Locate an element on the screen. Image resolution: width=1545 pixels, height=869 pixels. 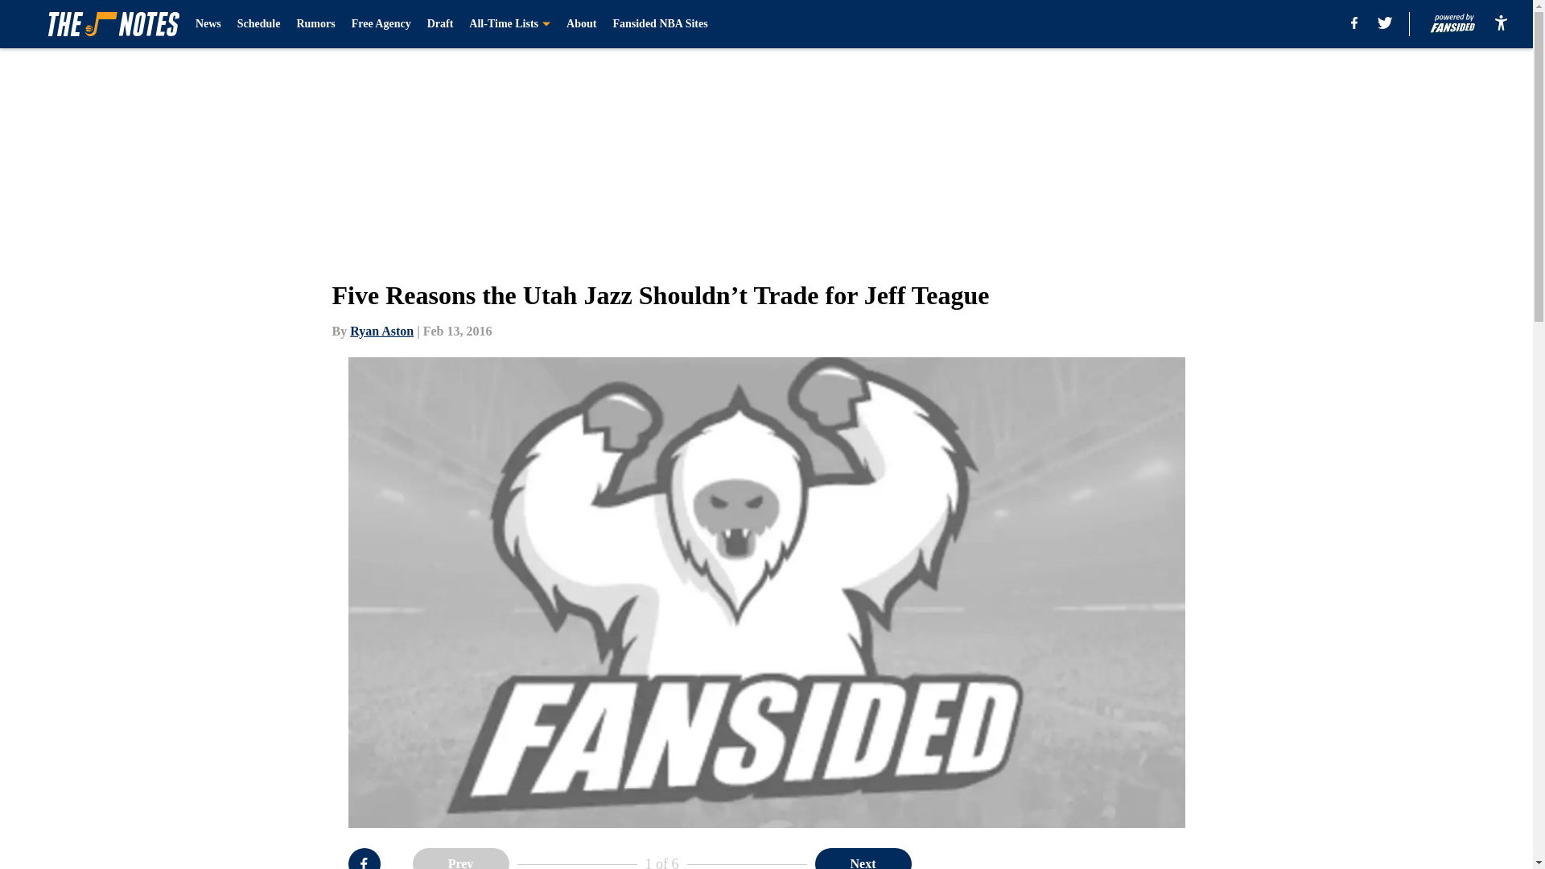
Next is located at coordinates (863, 859).